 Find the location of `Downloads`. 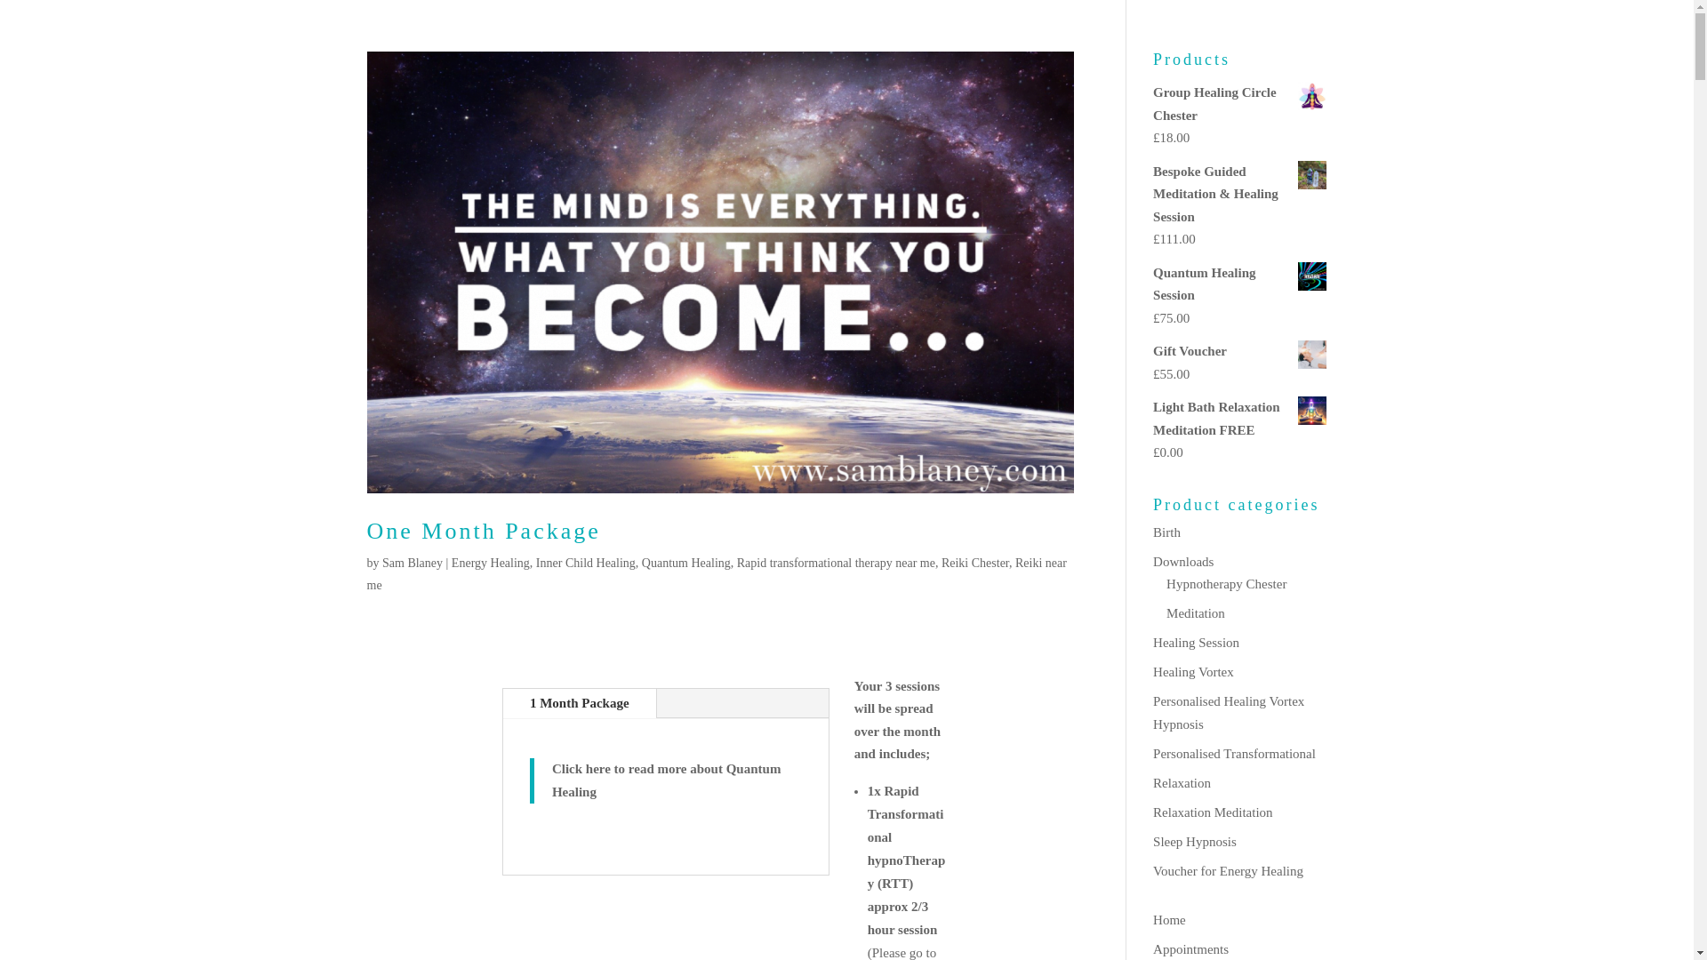

Downloads is located at coordinates (1183, 562).